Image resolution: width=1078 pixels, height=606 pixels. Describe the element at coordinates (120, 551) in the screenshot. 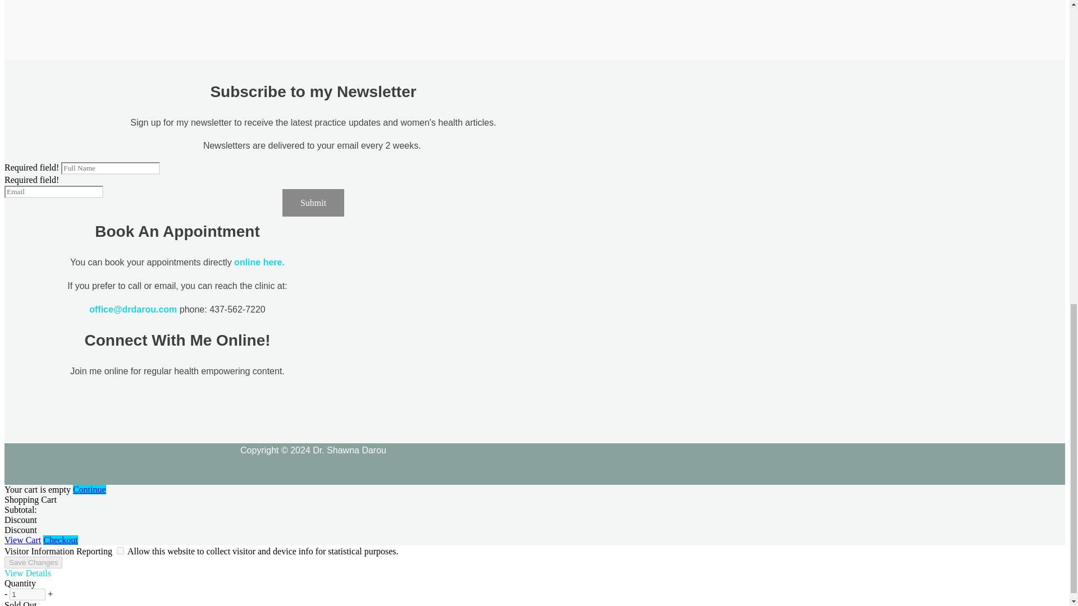

I see `on` at that location.